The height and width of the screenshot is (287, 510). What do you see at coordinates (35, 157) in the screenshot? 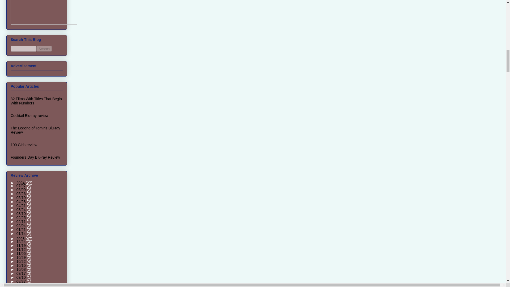
I see `Founders Day Blu-ray Review` at bounding box center [35, 157].